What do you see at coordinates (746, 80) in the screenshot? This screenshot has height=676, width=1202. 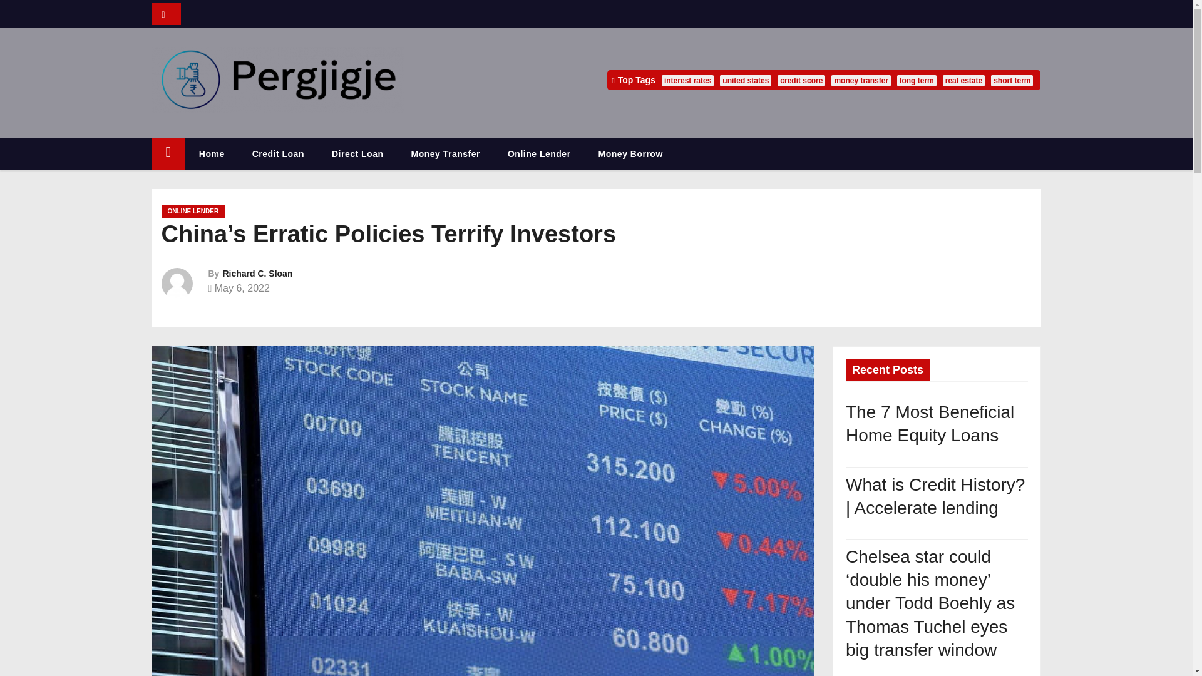 I see `united states` at bounding box center [746, 80].